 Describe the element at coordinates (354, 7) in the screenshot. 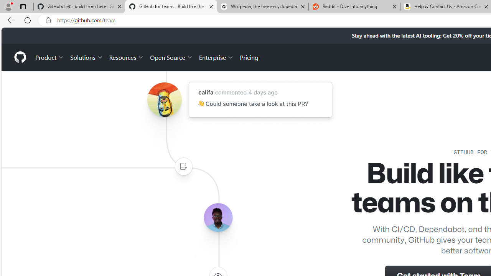

I see `Reddit - Dive into anything` at that location.